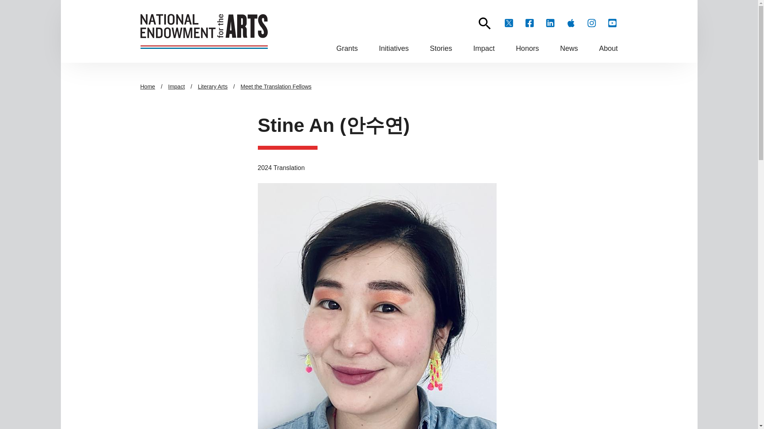 Image resolution: width=764 pixels, height=429 pixels. Describe the element at coordinates (347, 48) in the screenshot. I see `Grants` at that location.